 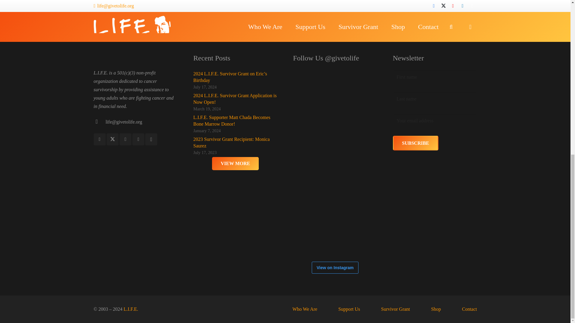 I want to click on LinkedIn, so click(x=138, y=139).